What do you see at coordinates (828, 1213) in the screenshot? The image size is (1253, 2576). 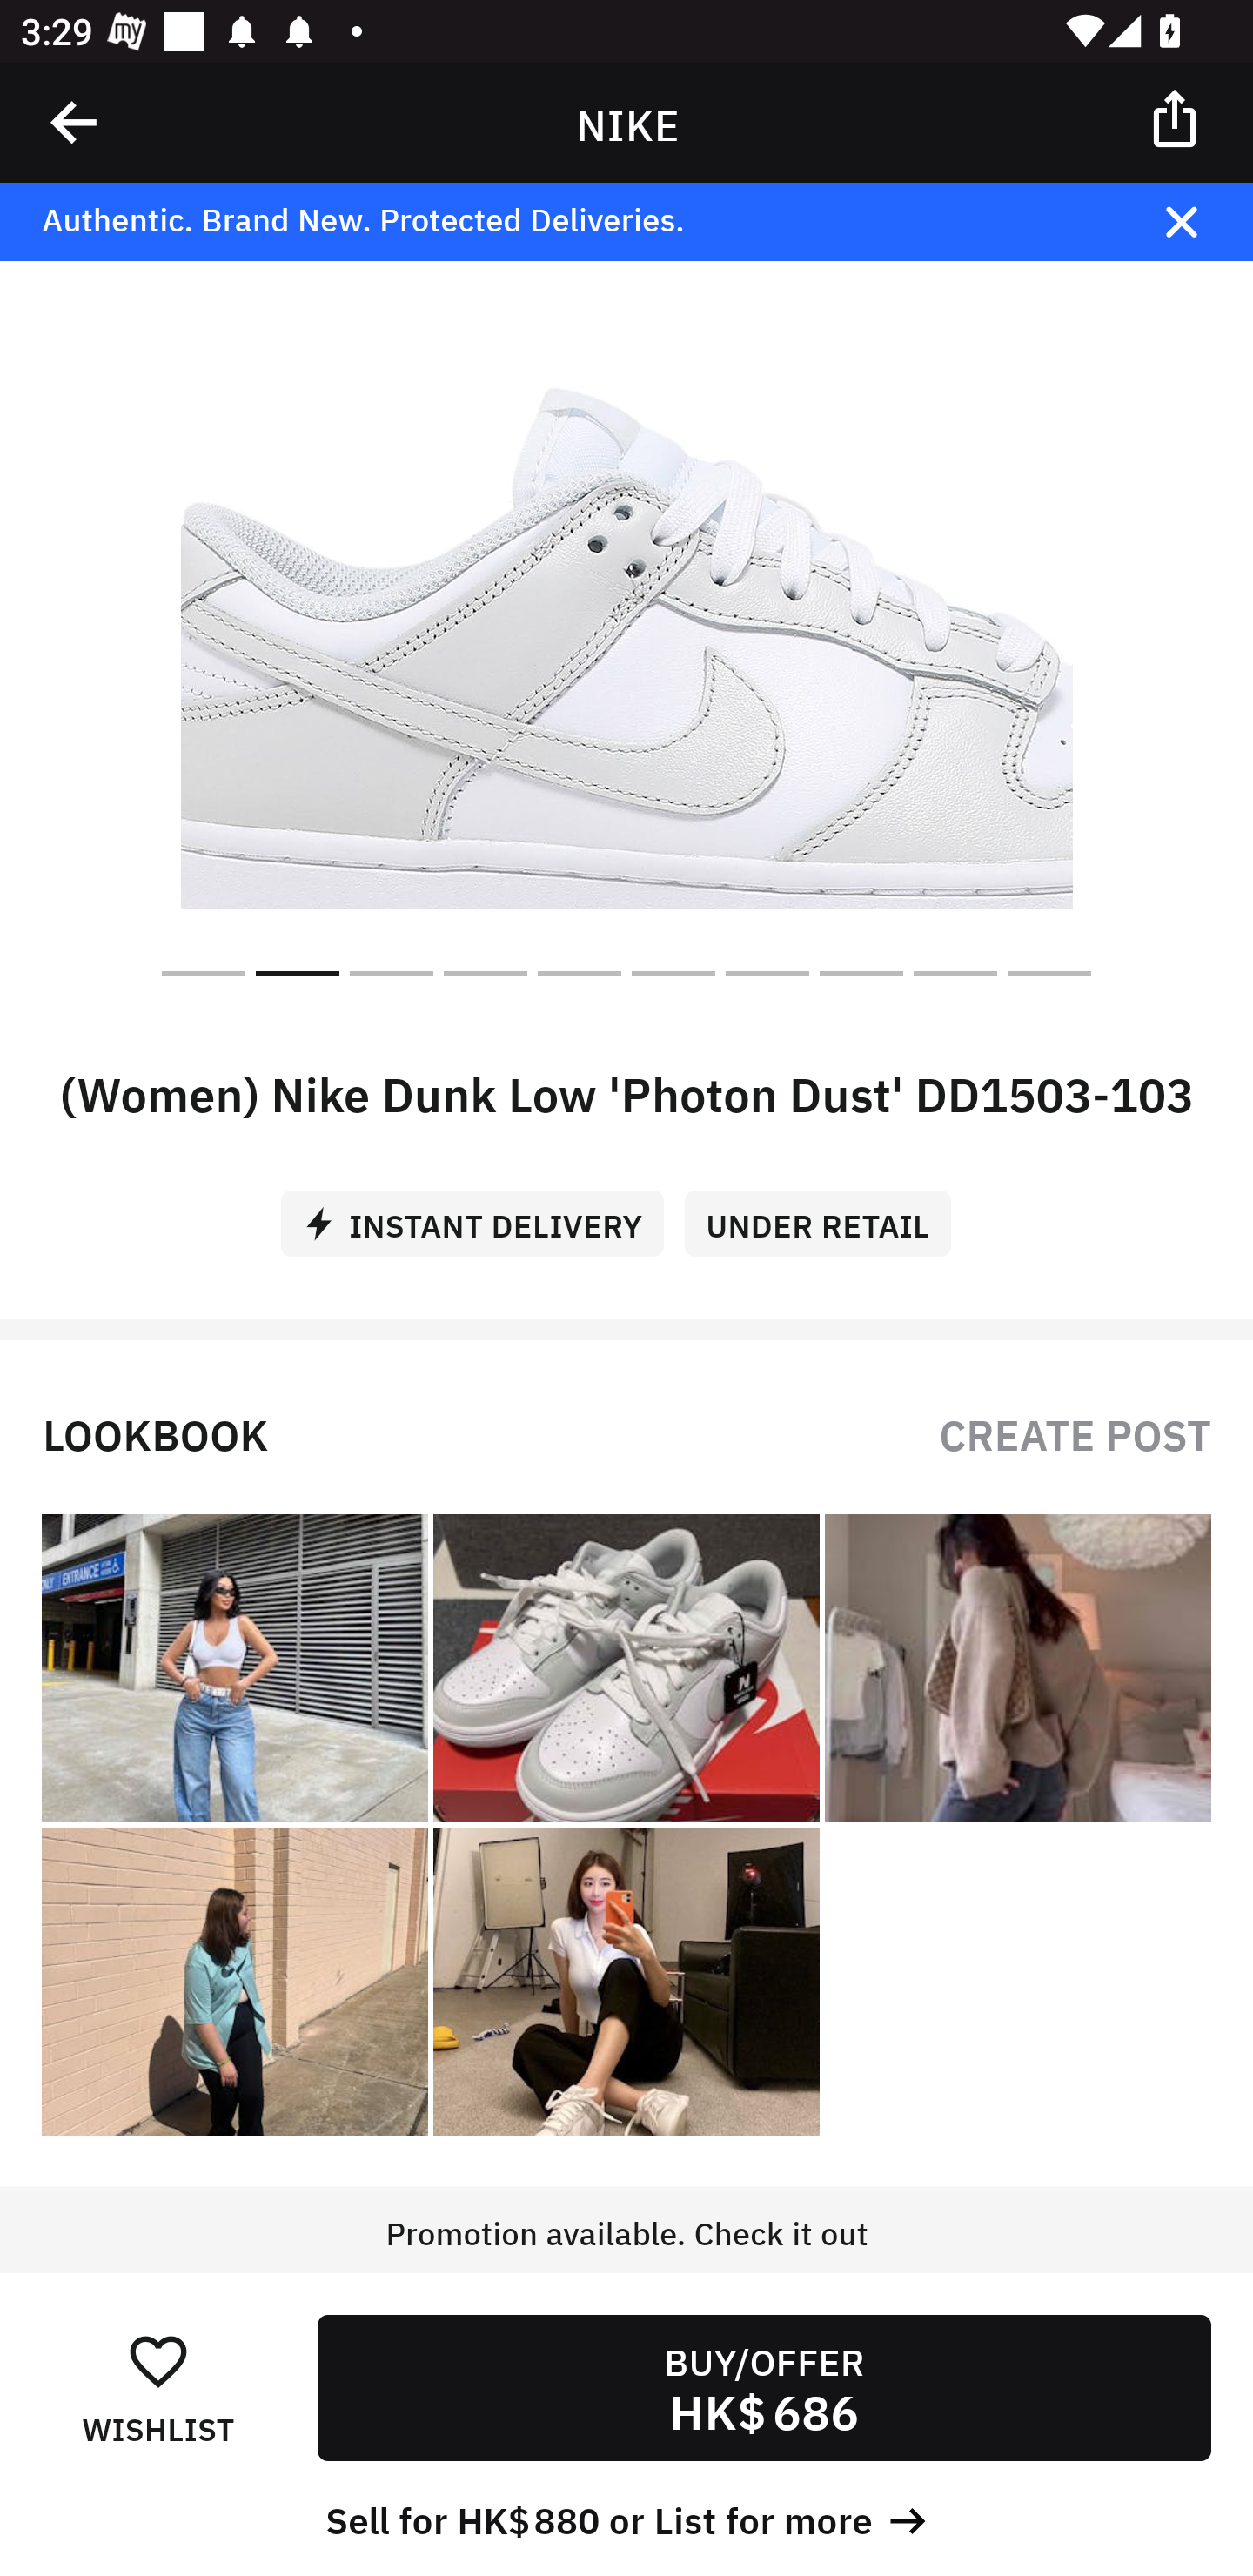 I see `UNDER RETAIL` at bounding box center [828, 1213].